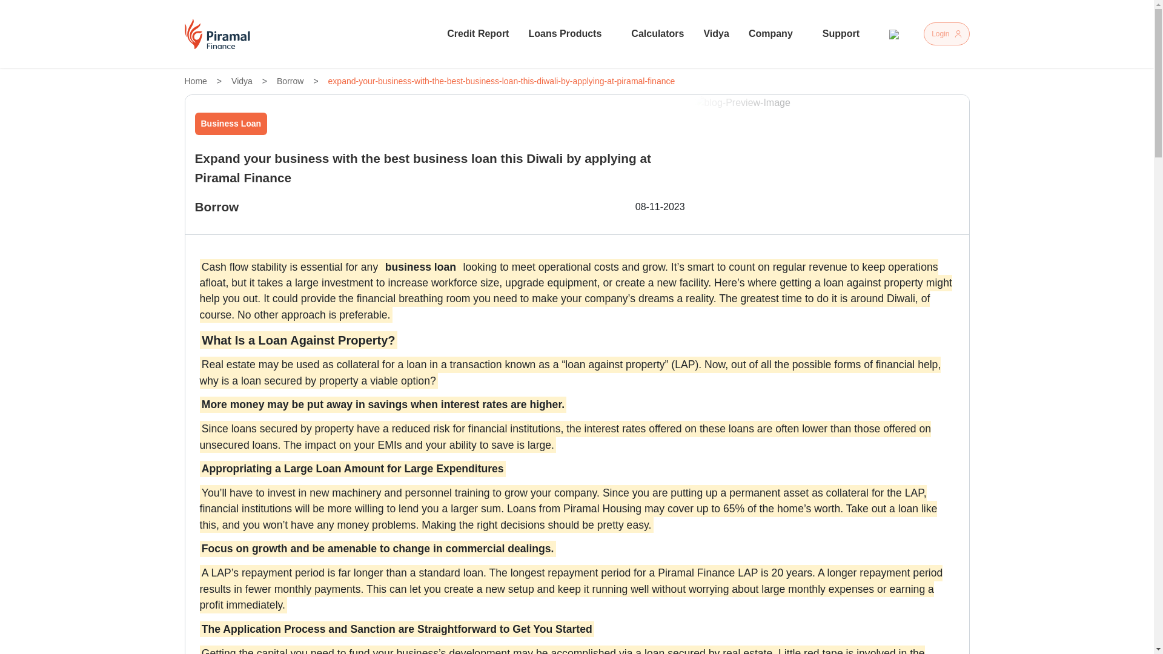  I want to click on Company, so click(776, 33).